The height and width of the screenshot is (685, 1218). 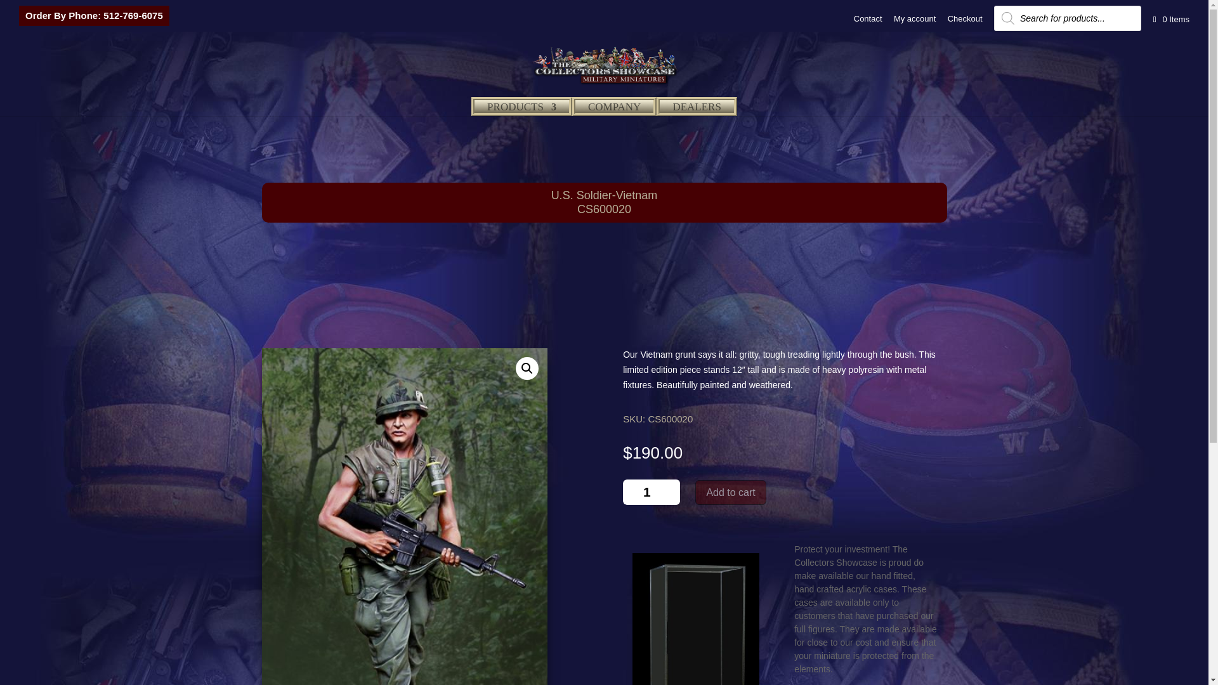 I want to click on My account, so click(x=915, y=22).